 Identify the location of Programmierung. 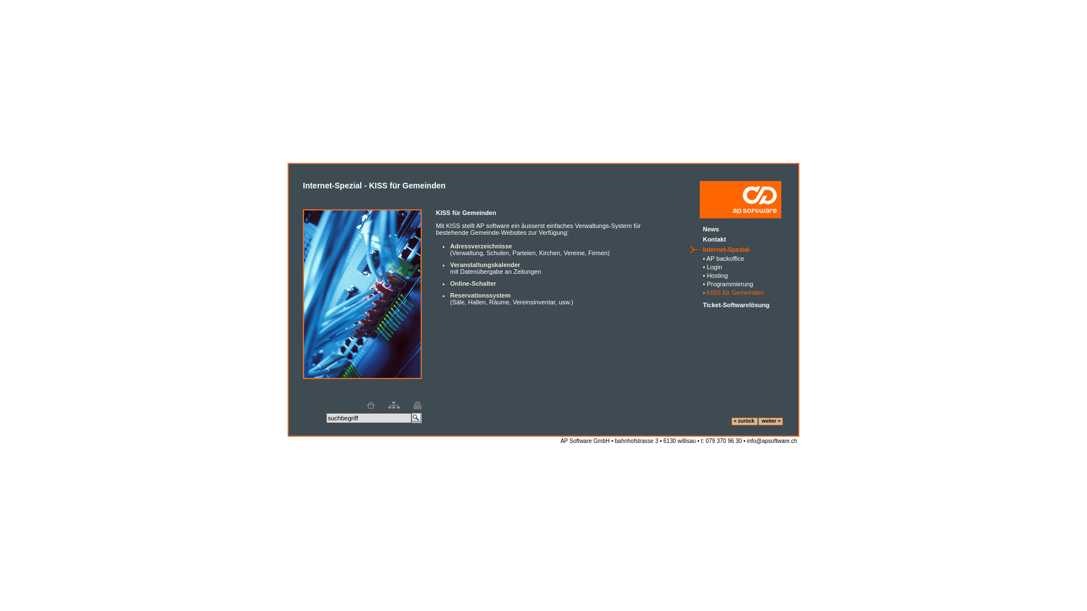
(730, 284).